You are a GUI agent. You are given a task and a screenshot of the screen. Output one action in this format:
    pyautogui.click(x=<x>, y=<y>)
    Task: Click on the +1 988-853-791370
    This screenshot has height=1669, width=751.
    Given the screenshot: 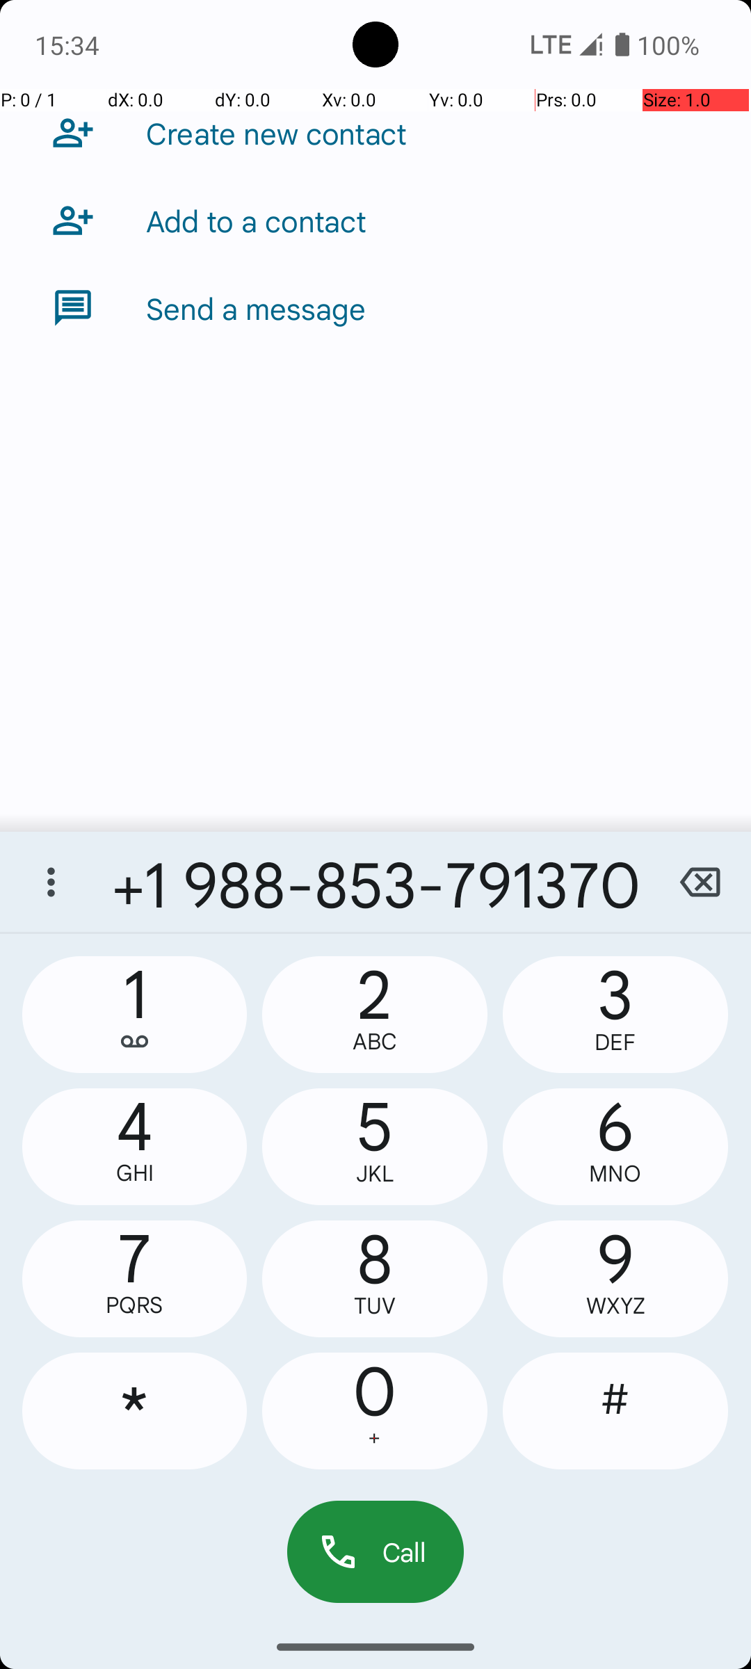 What is the action you would take?
    pyautogui.click(x=375, y=882)
    